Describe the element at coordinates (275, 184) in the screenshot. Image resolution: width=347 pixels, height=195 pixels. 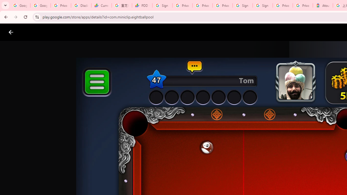
I see `More info about this content rating` at that location.